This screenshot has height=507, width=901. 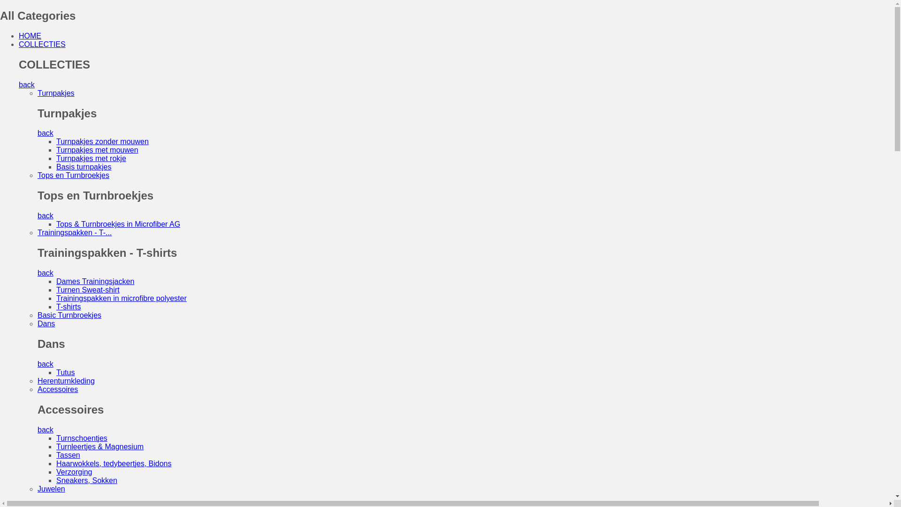 What do you see at coordinates (30, 36) in the screenshot?
I see `HOME` at bounding box center [30, 36].